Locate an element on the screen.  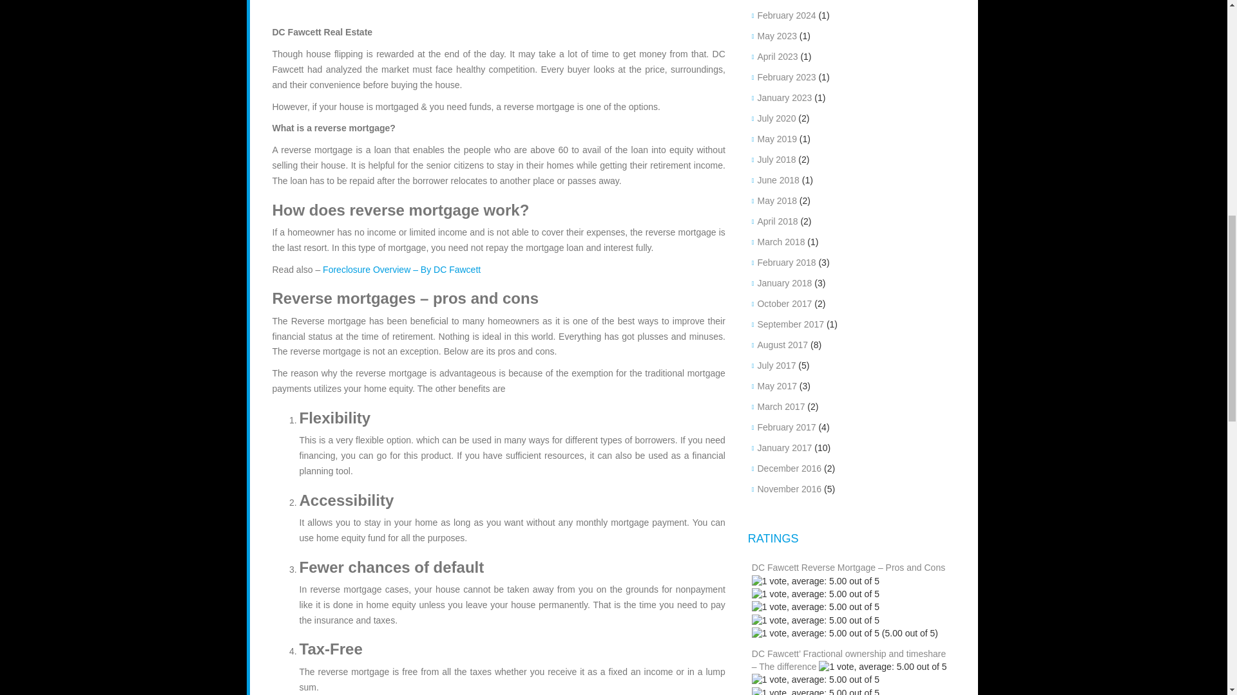
February 2023 is located at coordinates (786, 77).